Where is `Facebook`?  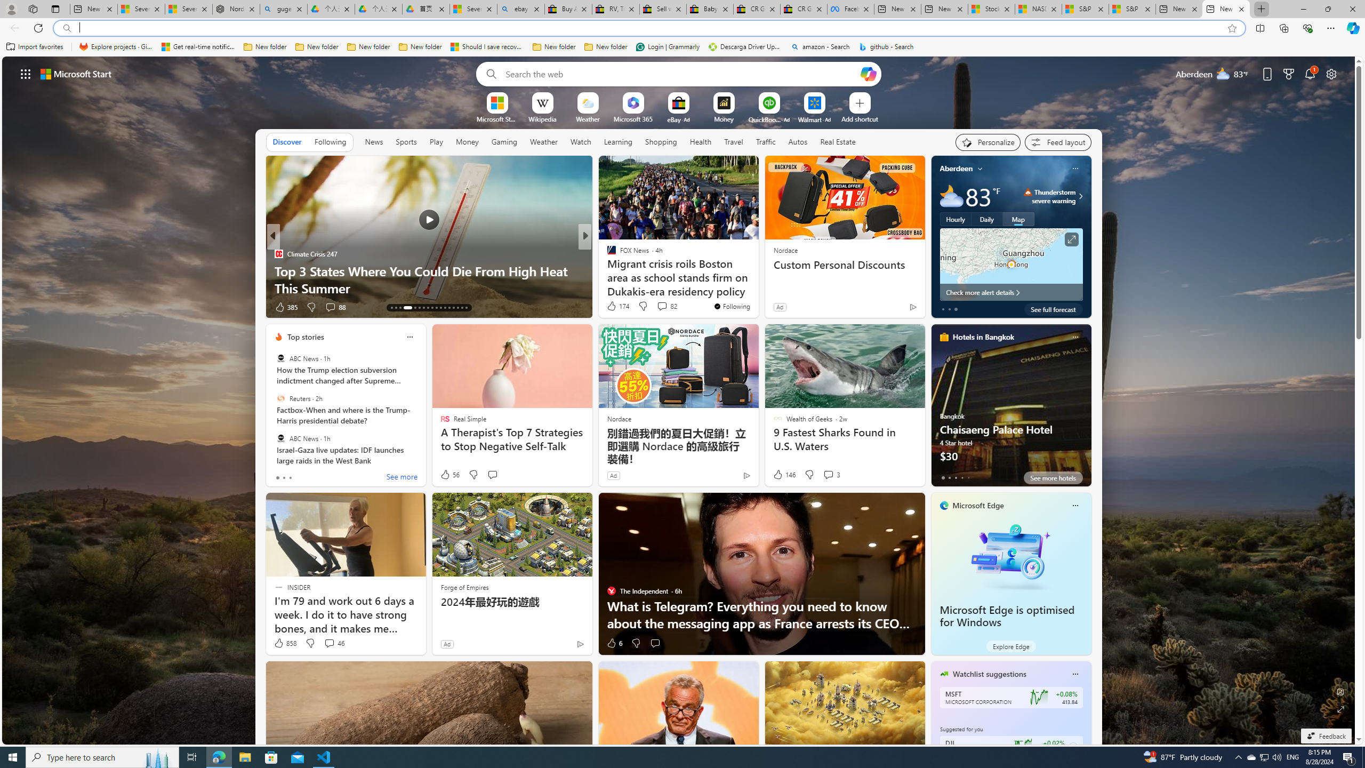 Facebook is located at coordinates (851, 9).